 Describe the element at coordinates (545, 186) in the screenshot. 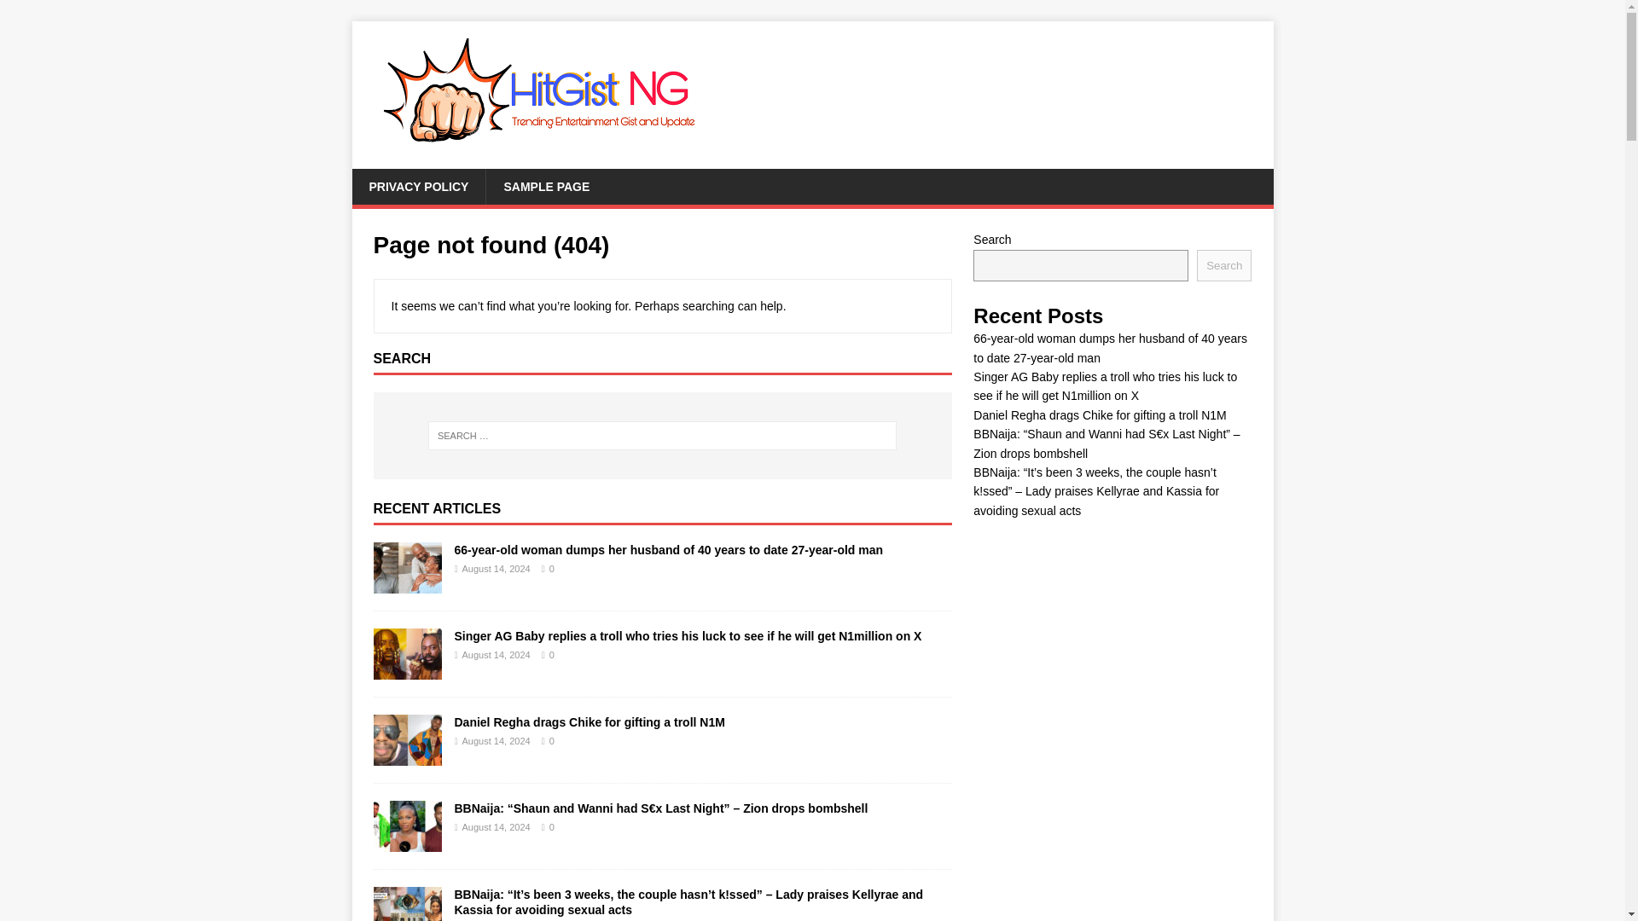

I see `SAMPLE PAGE` at that location.